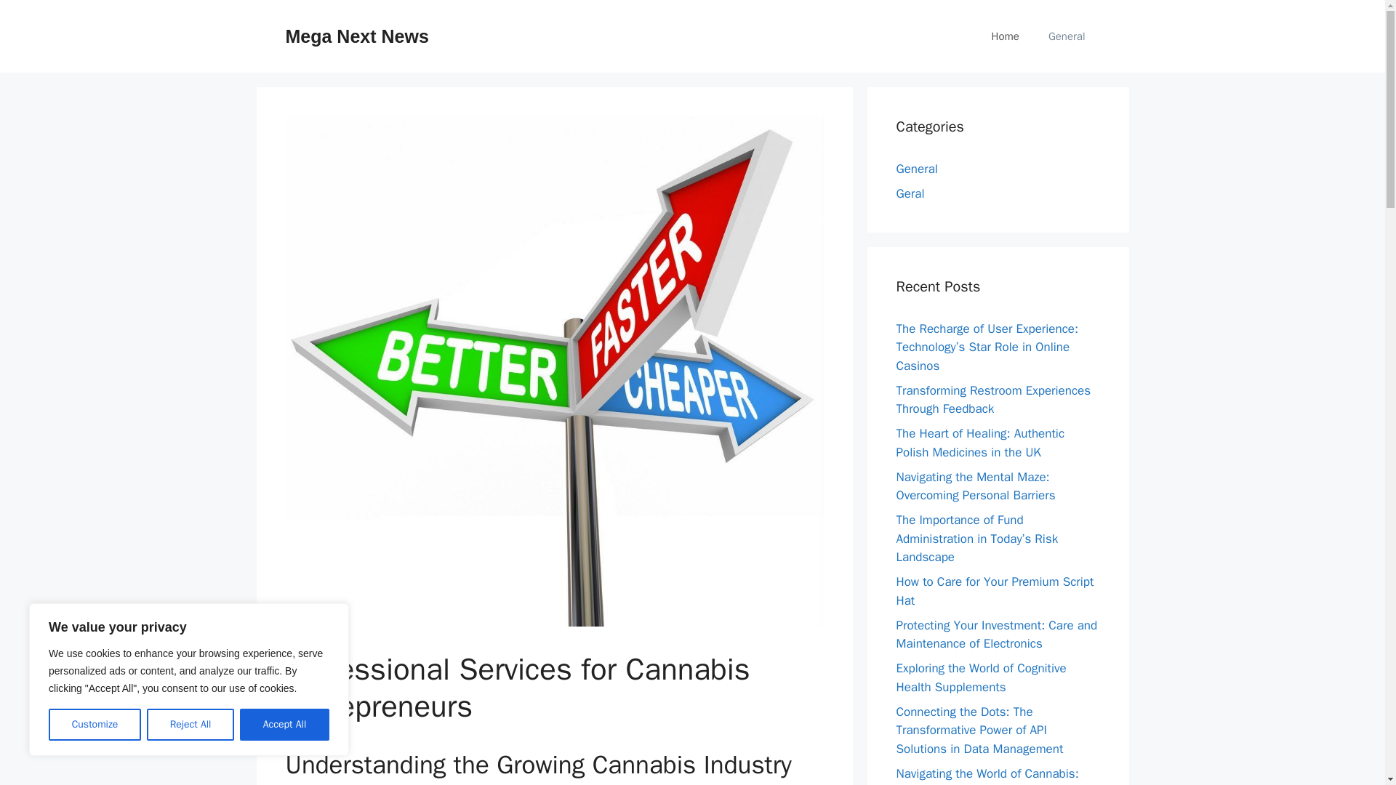 The height and width of the screenshot is (785, 1396). What do you see at coordinates (993, 399) in the screenshot?
I see `Transforming Restroom Experiences Through Feedback` at bounding box center [993, 399].